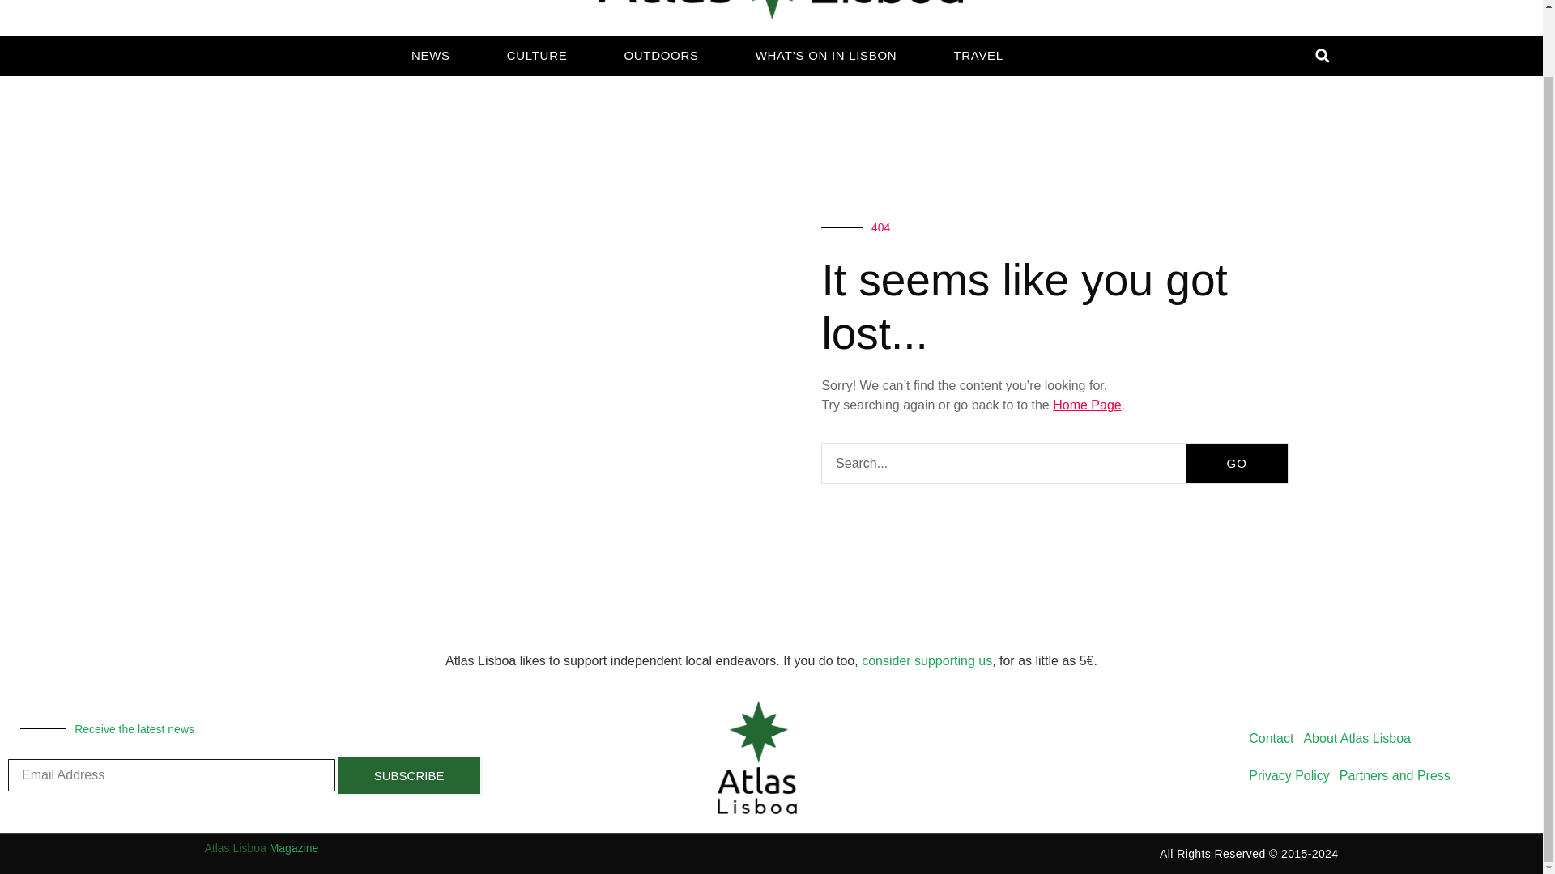  What do you see at coordinates (1289, 775) in the screenshot?
I see `Privacy Policy` at bounding box center [1289, 775].